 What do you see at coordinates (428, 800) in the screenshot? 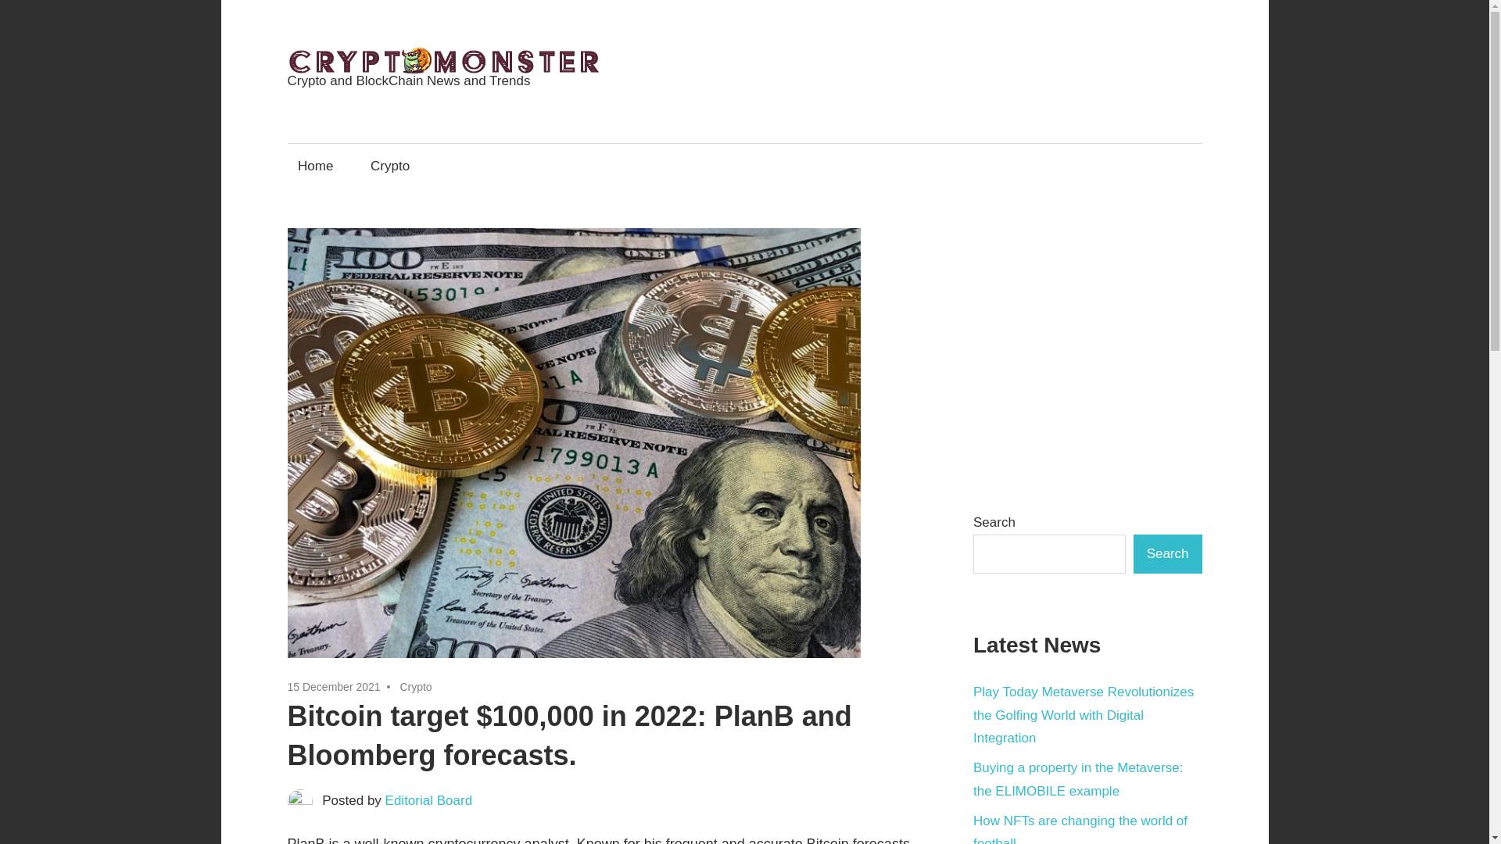
I see `Editorial Board` at bounding box center [428, 800].